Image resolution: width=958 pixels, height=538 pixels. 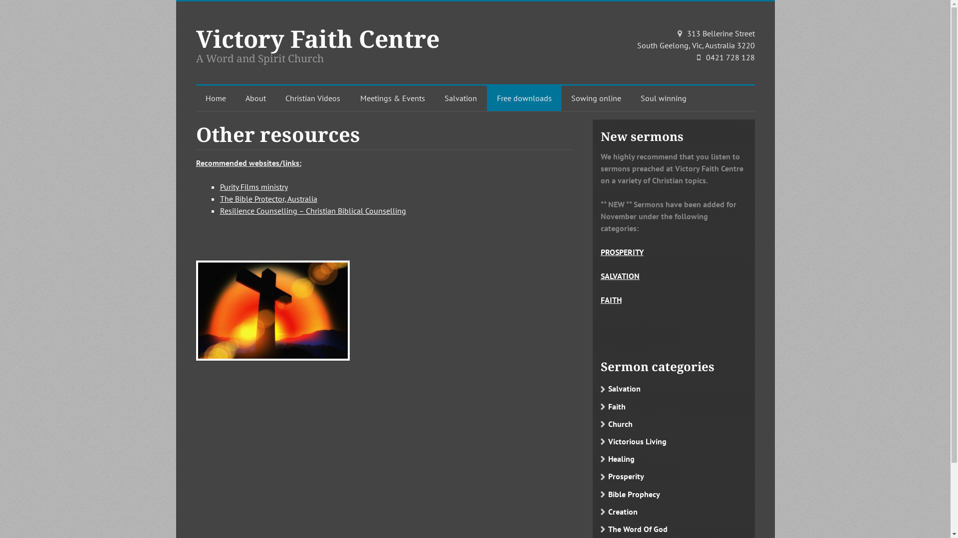 What do you see at coordinates (674, 424) in the screenshot?
I see `Church` at bounding box center [674, 424].